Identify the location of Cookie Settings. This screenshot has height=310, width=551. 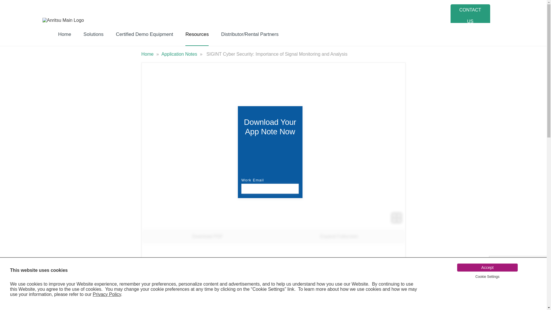
(487, 276).